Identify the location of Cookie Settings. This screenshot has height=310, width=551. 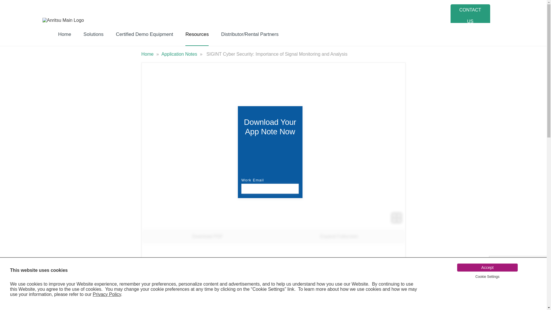
(487, 276).